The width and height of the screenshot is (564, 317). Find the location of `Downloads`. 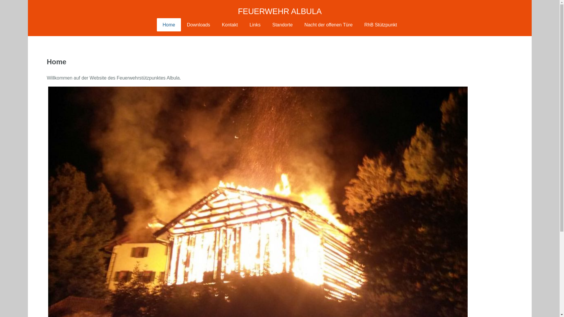

Downloads is located at coordinates (199, 25).